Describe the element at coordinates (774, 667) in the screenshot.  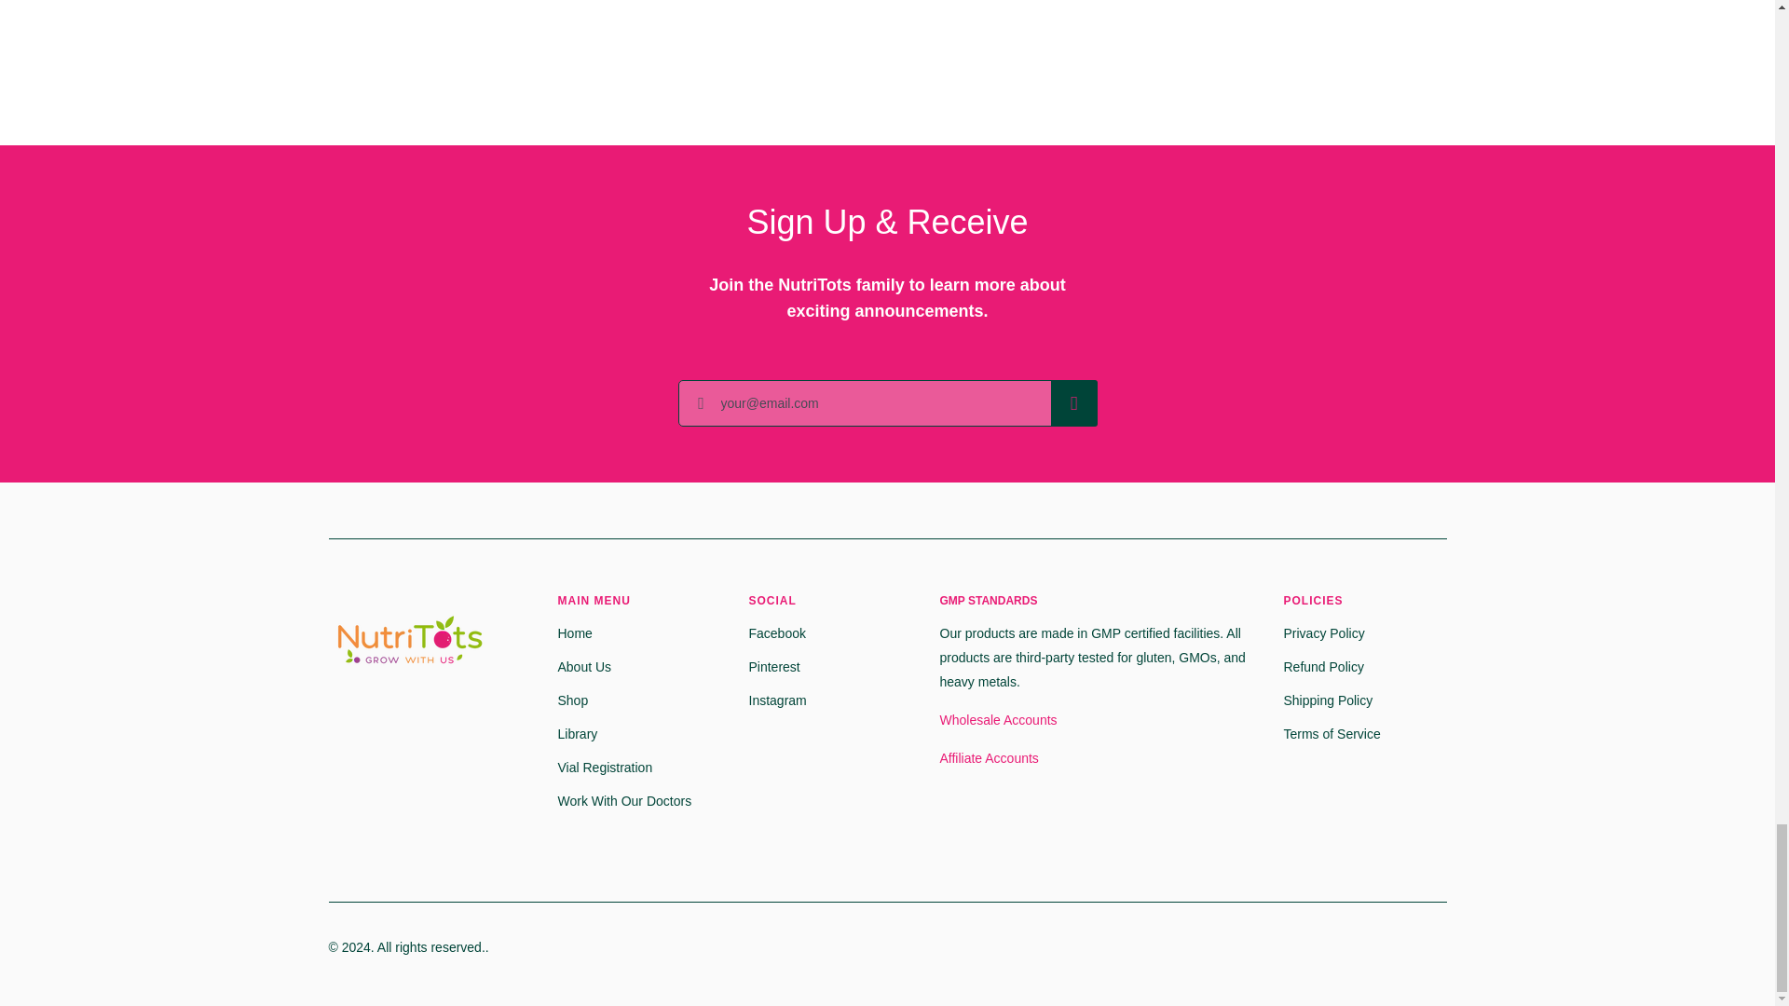
I see `Pinterest` at that location.